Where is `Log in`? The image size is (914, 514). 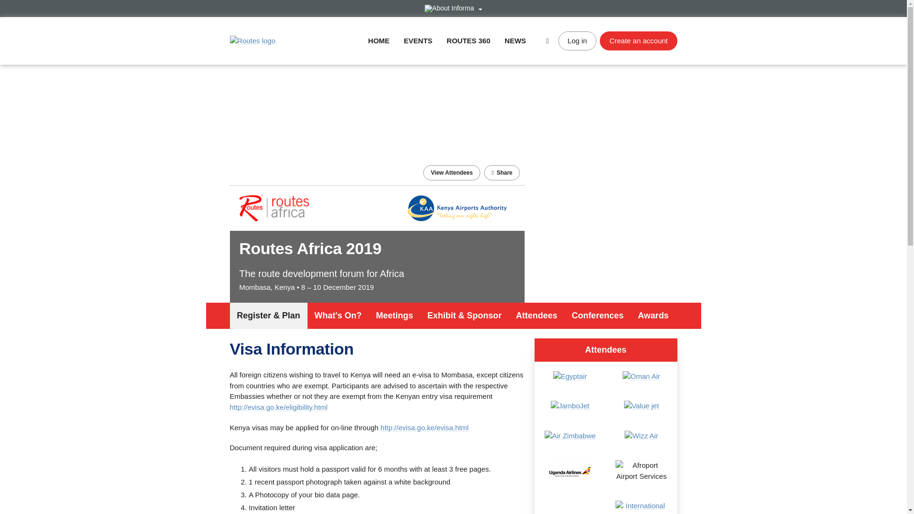 Log in is located at coordinates (577, 40).